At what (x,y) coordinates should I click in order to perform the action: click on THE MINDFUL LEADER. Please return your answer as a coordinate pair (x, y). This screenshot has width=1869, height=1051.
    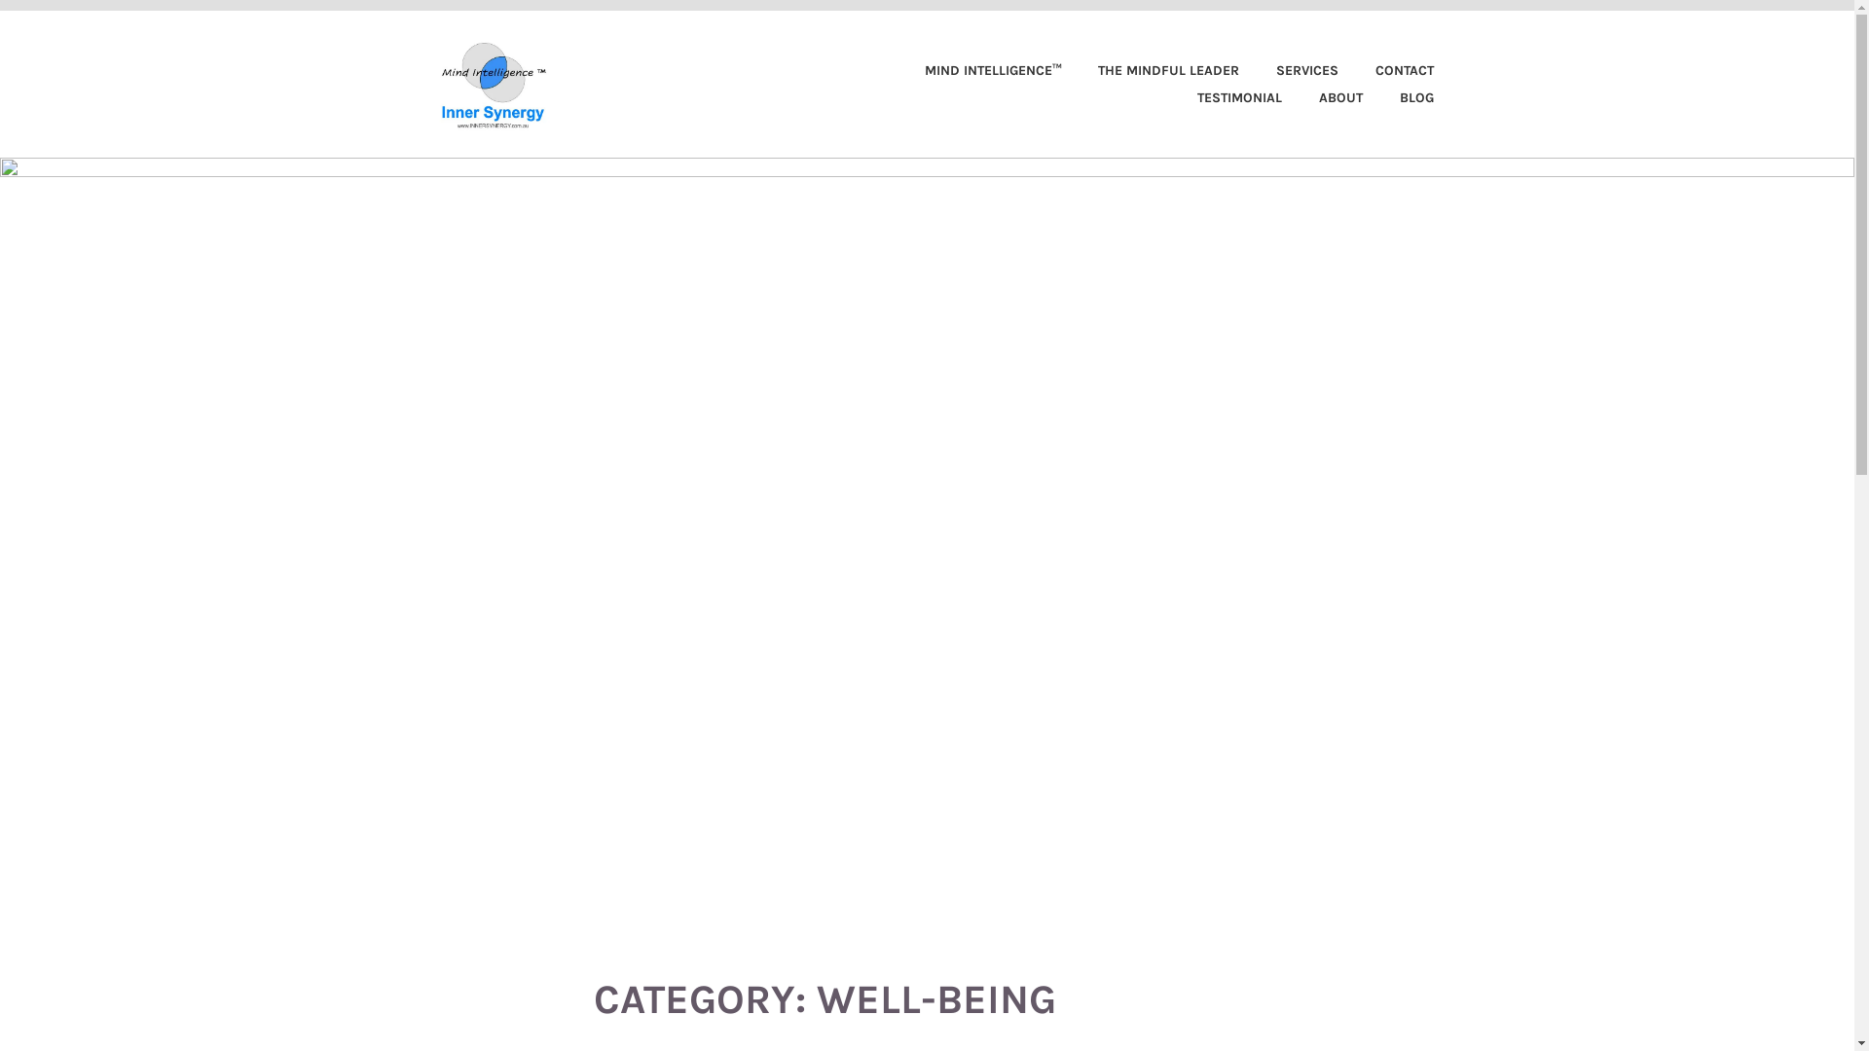
    Looking at the image, I should click on (1153, 71).